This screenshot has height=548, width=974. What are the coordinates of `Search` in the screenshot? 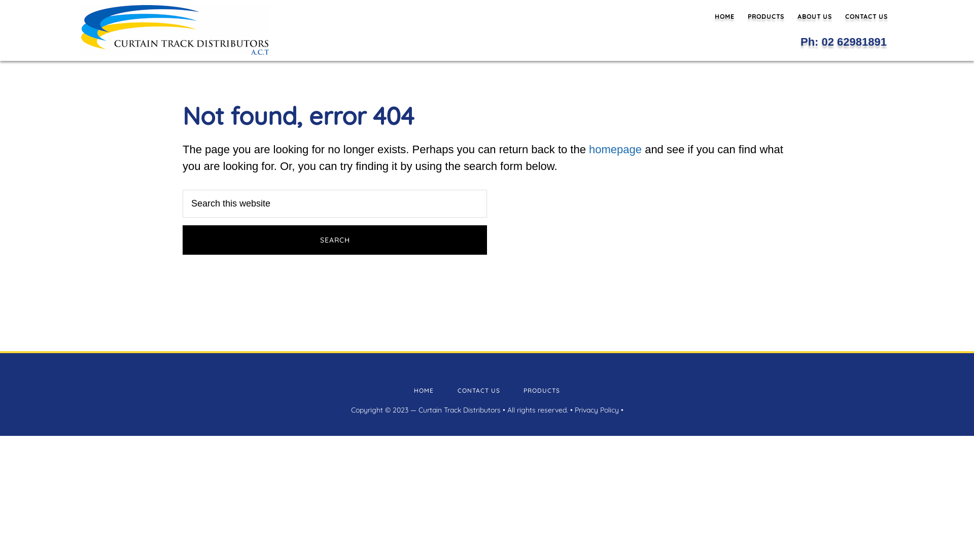 It's located at (335, 240).